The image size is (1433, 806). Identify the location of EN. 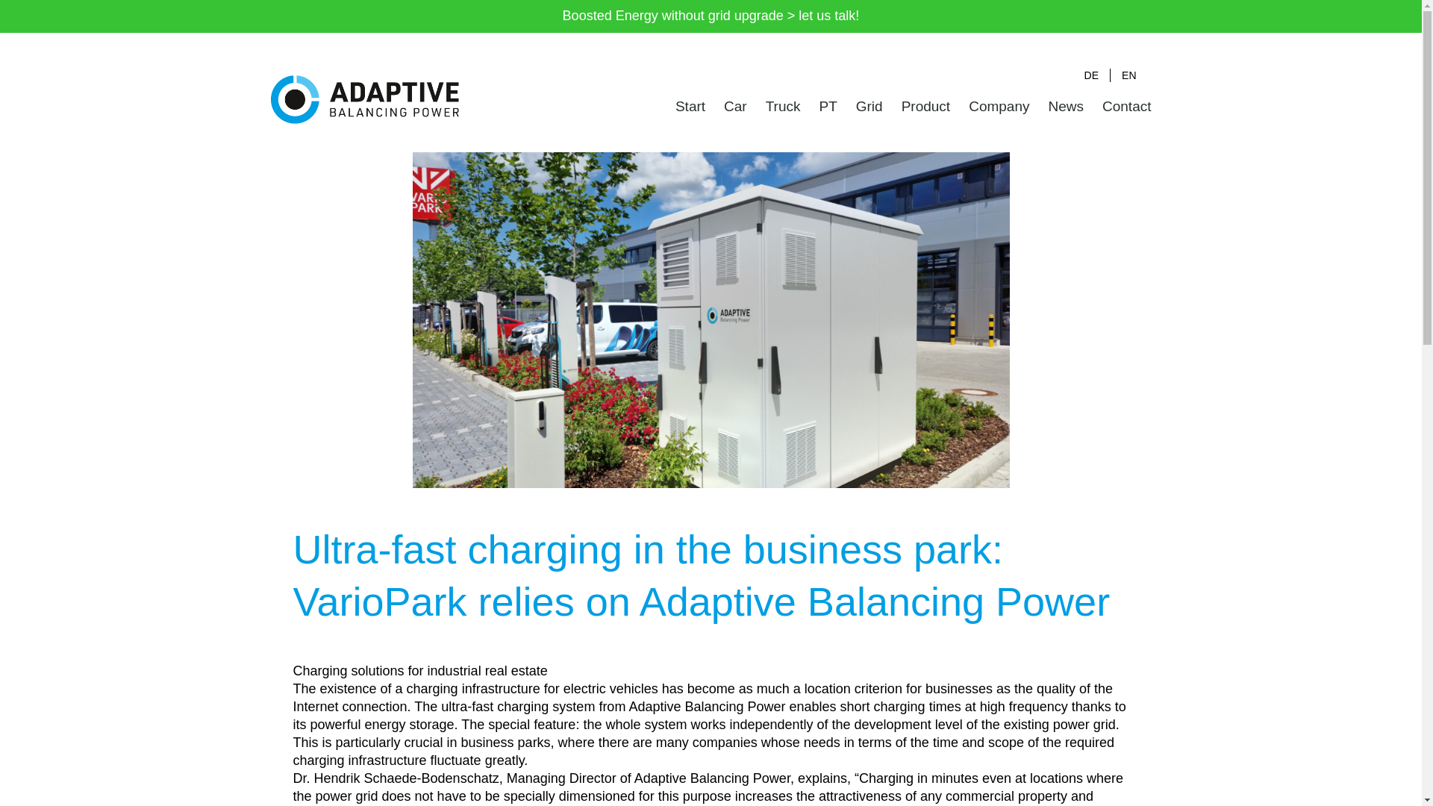
(1125, 76).